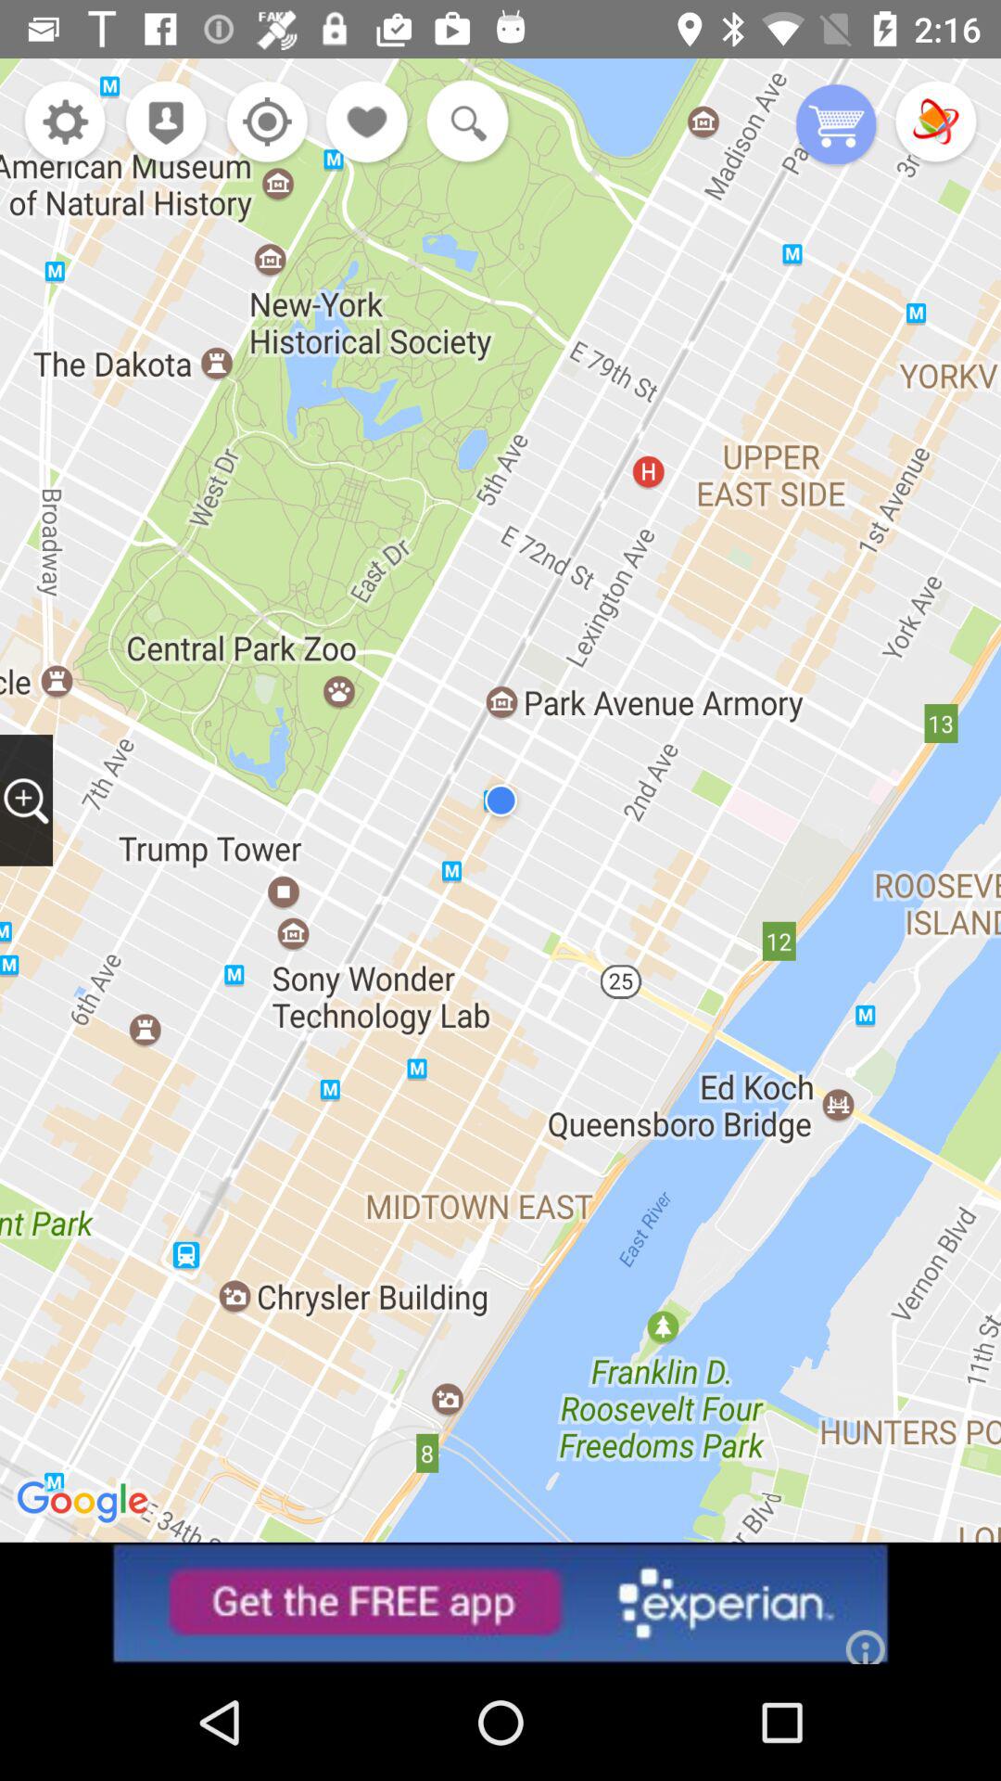  Describe the element at coordinates (500, 1603) in the screenshot. I see `advertisement button` at that location.